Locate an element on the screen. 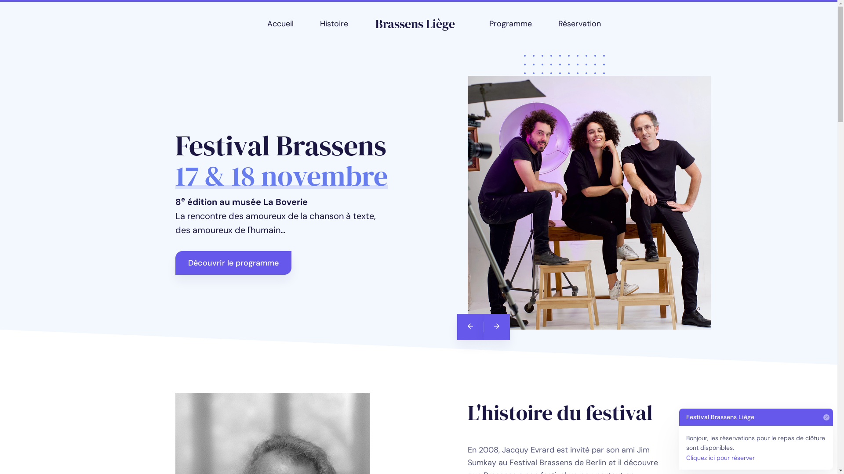 Image resolution: width=844 pixels, height=474 pixels. Histoire is located at coordinates (334, 24).